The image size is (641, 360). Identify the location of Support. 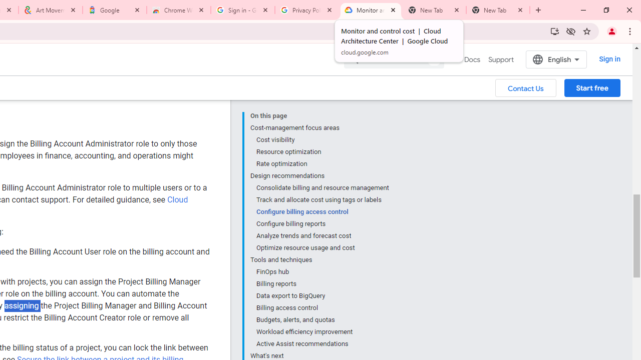
(501, 59).